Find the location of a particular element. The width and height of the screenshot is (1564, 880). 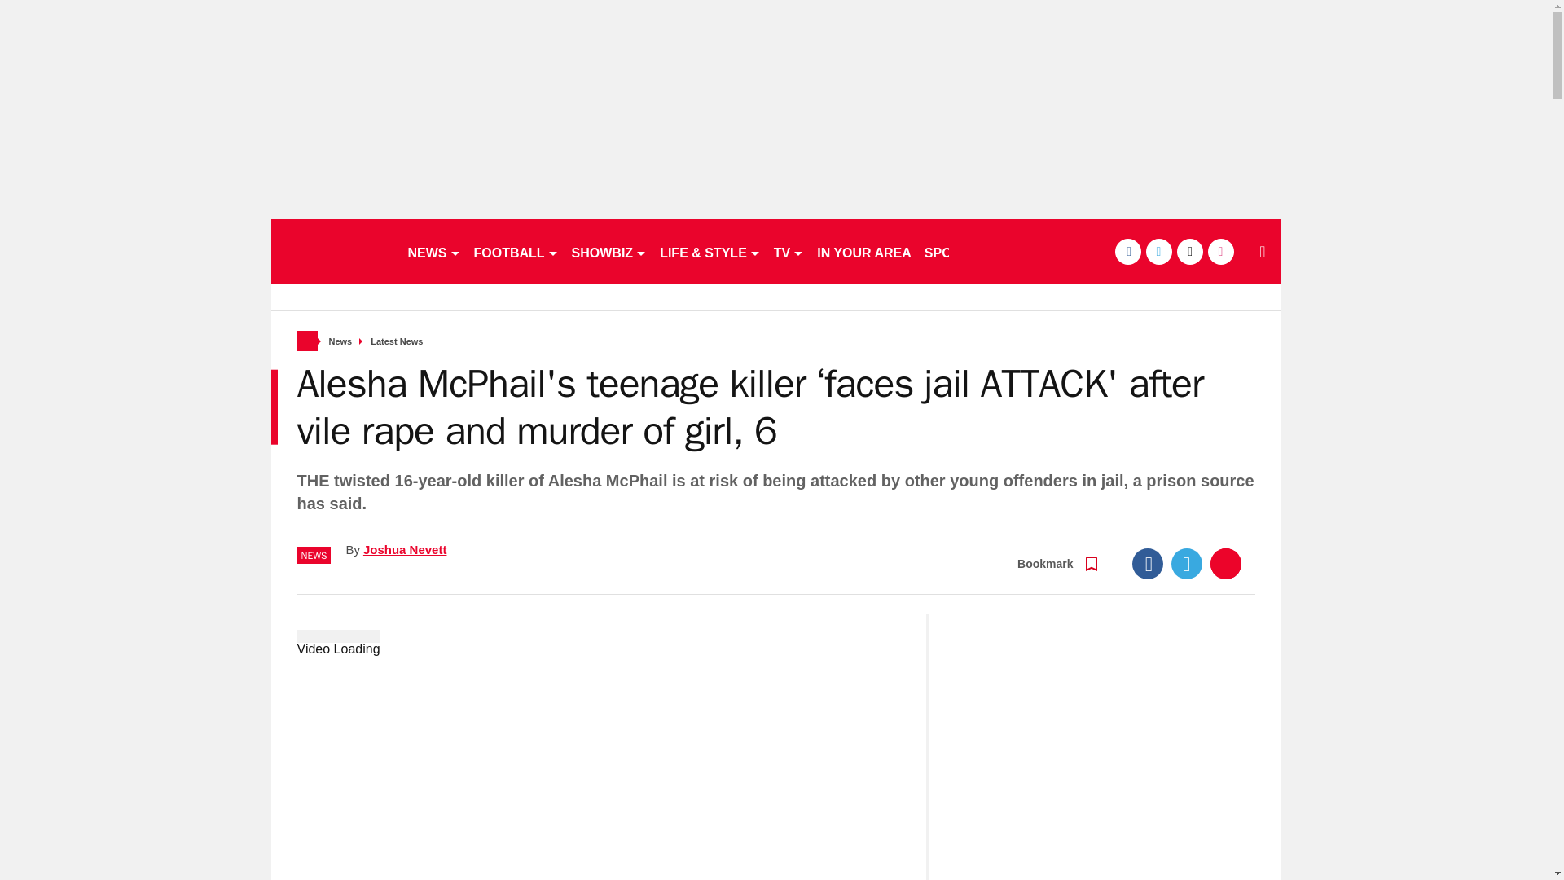

dailystar is located at coordinates (331, 251).